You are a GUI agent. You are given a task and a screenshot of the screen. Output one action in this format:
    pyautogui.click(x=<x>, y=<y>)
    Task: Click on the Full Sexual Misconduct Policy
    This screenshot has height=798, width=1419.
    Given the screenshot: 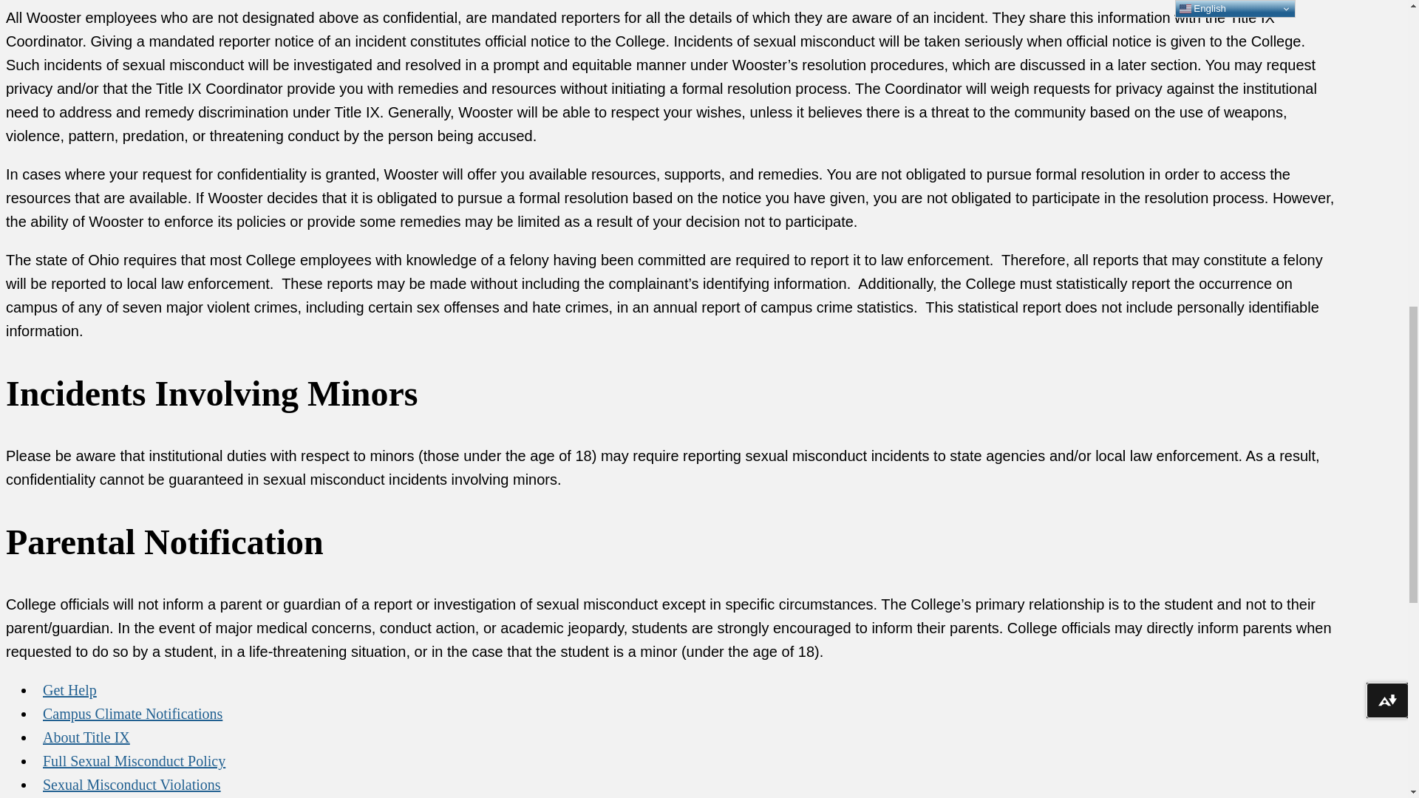 What is the action you would take?
    pyautogui.click(x=134, y=760)
    